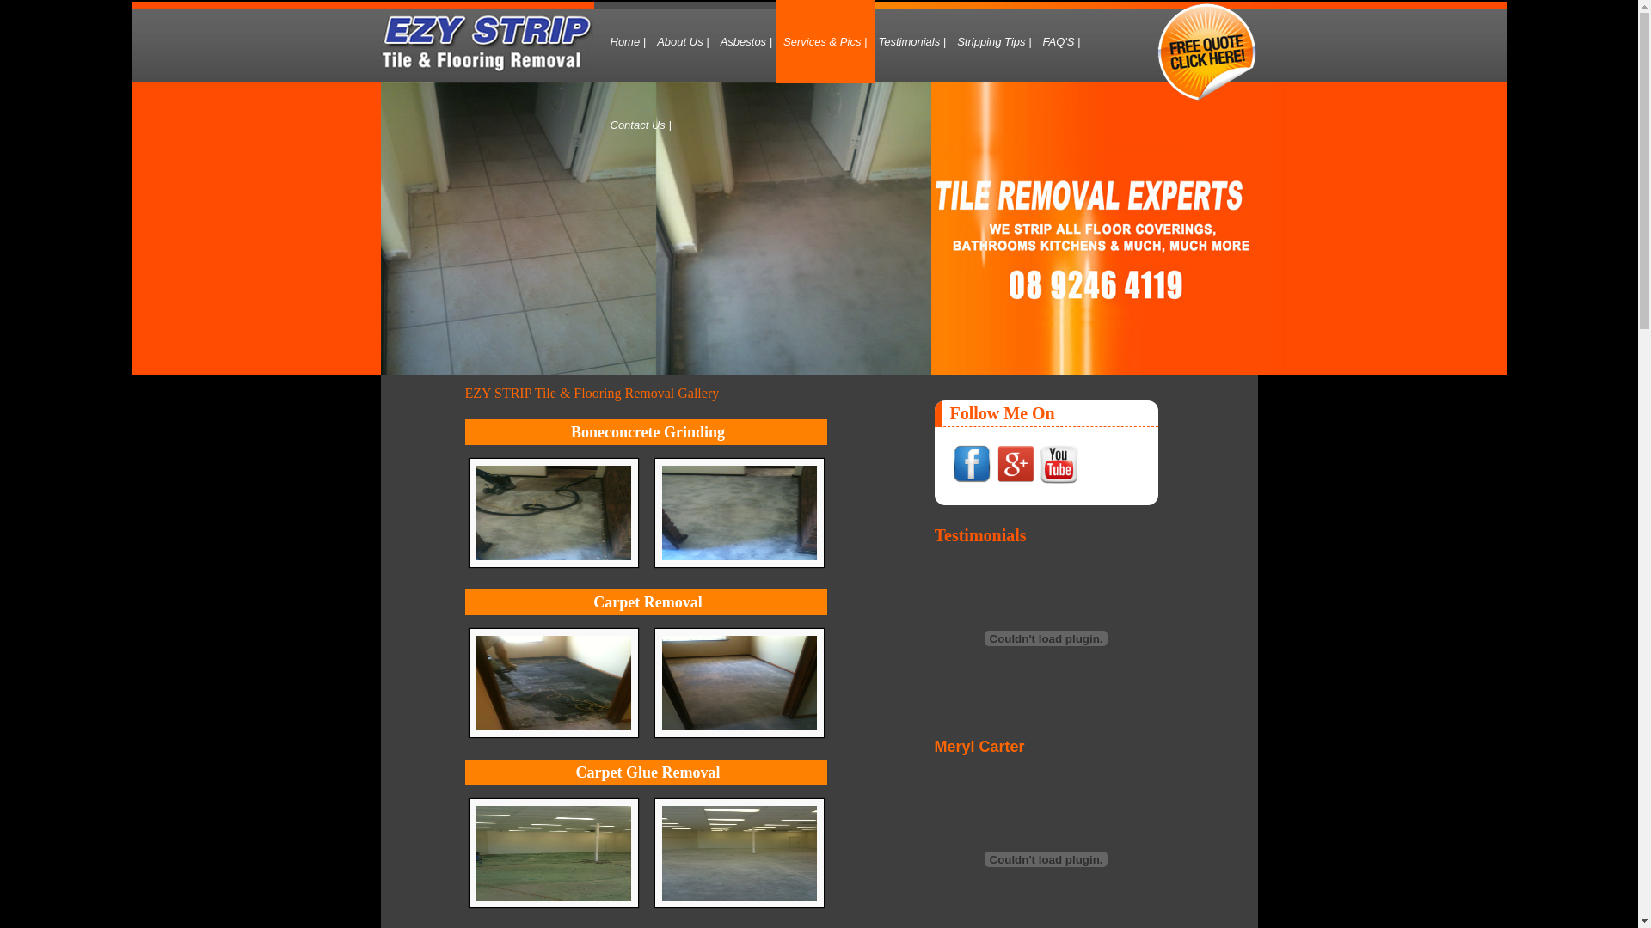 Image resolution: width=1651 pixels, height=928 pixels. I want to click on Asbestos |, so click(746, 41).